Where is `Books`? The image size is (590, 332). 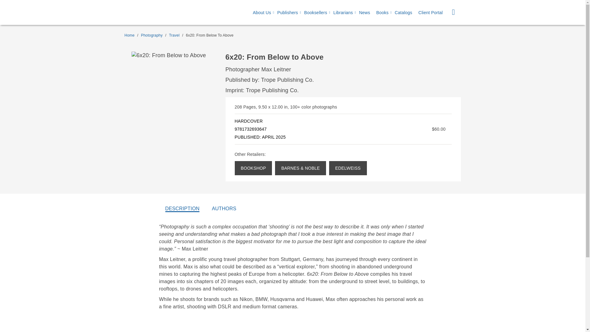 Books is located at coordinates (382, 13).